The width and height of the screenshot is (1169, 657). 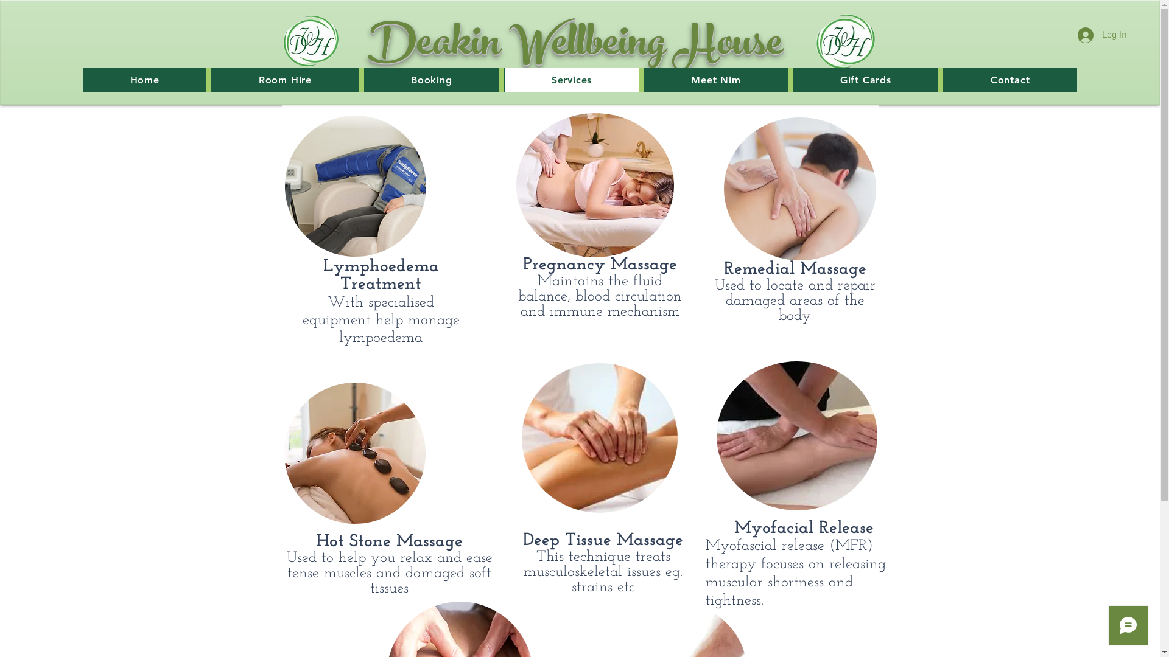 I want to click on Room Hire, so click(x=285, y=80).